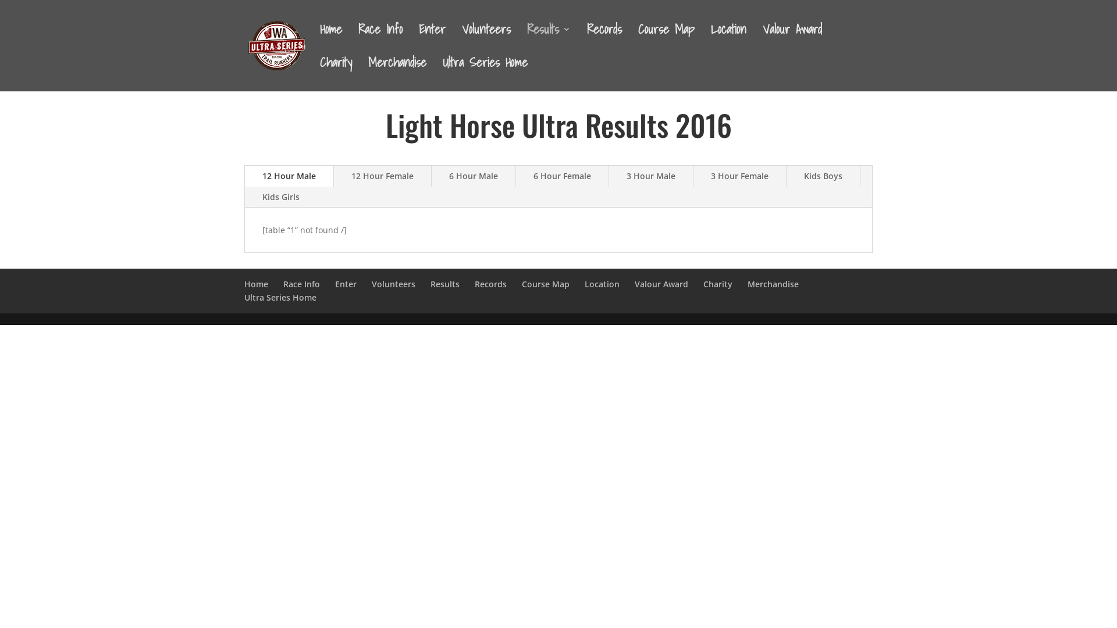 This screenshot has height=628, width=1117. Describe the element at coordinates (485, 74) in the screenshot. I see `Ultra Series Home` at that location.